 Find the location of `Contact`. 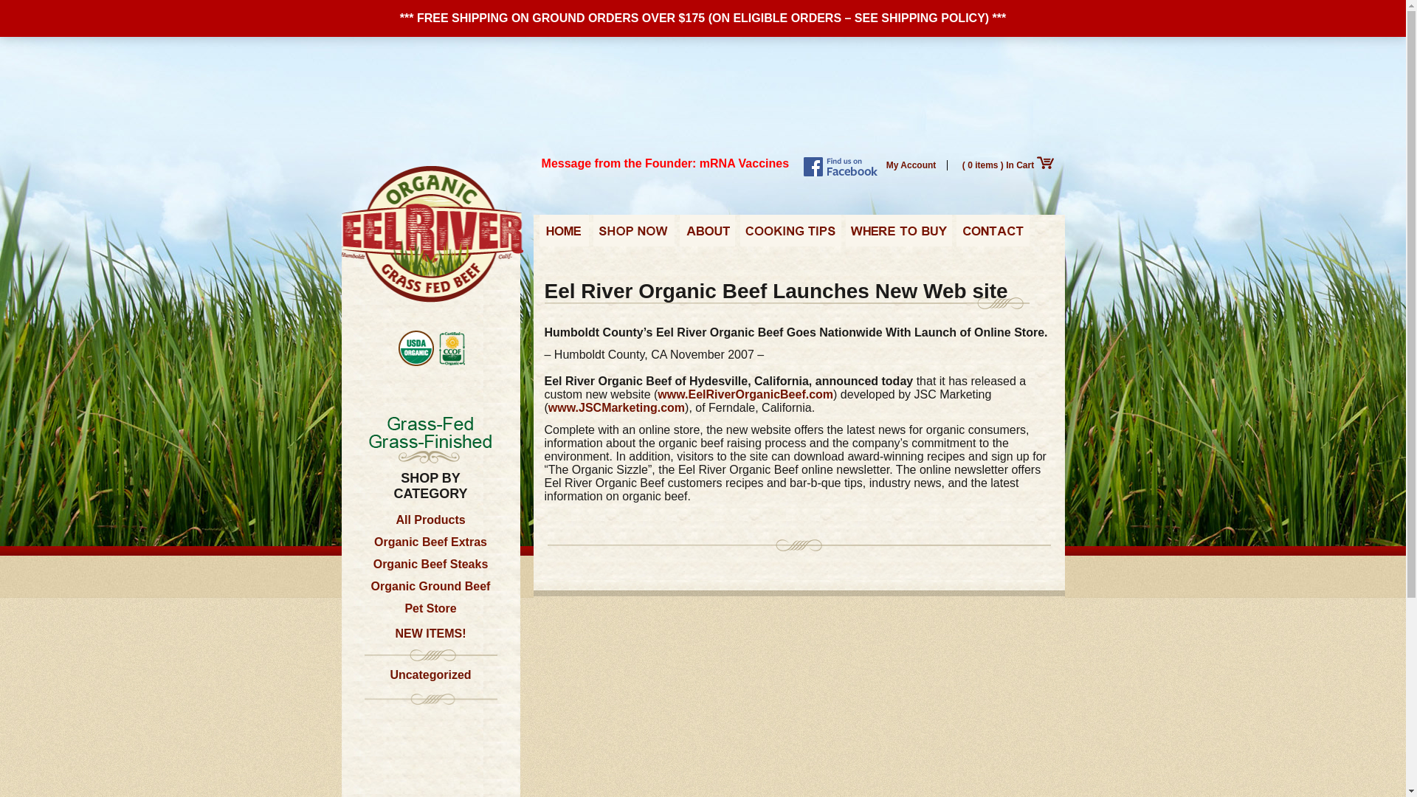

Contact is located at coordinates (993, 235).